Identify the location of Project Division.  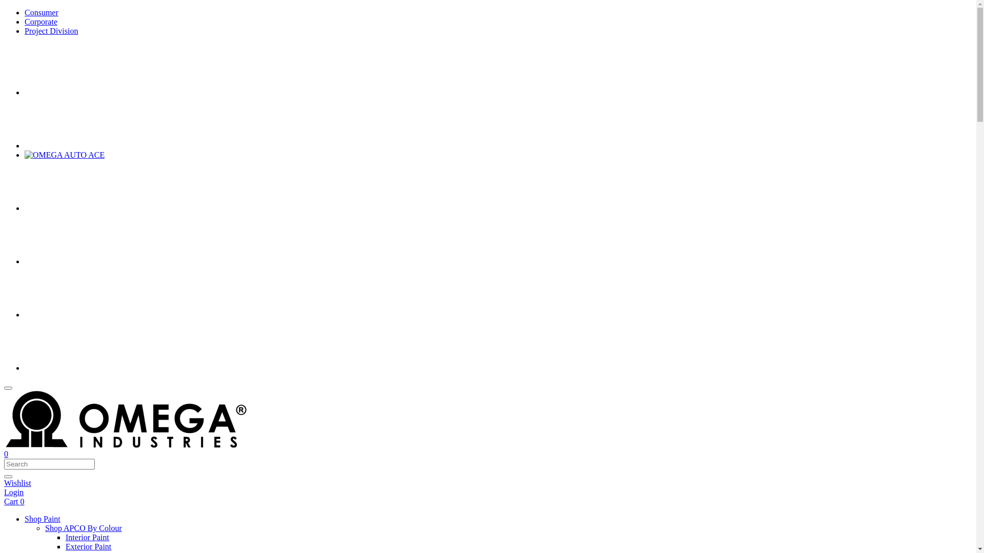
(51, 31).